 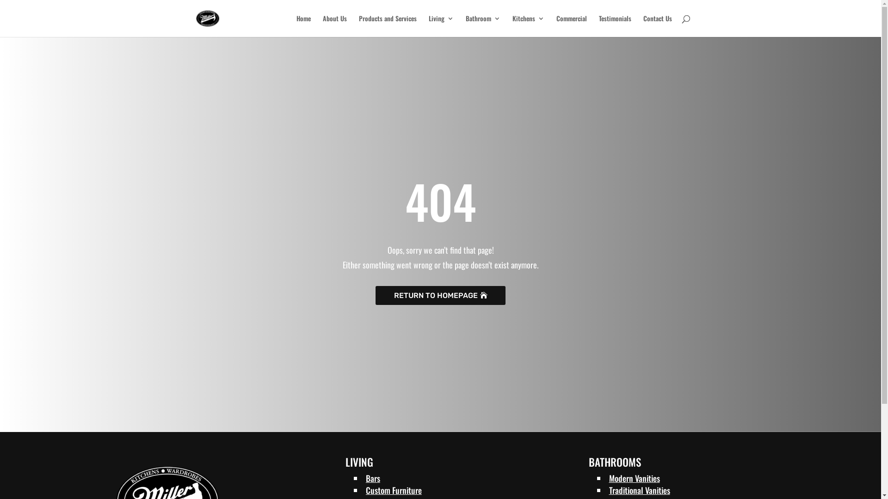 I want to click on Traditional Vanities, so click(x=639, y=490).